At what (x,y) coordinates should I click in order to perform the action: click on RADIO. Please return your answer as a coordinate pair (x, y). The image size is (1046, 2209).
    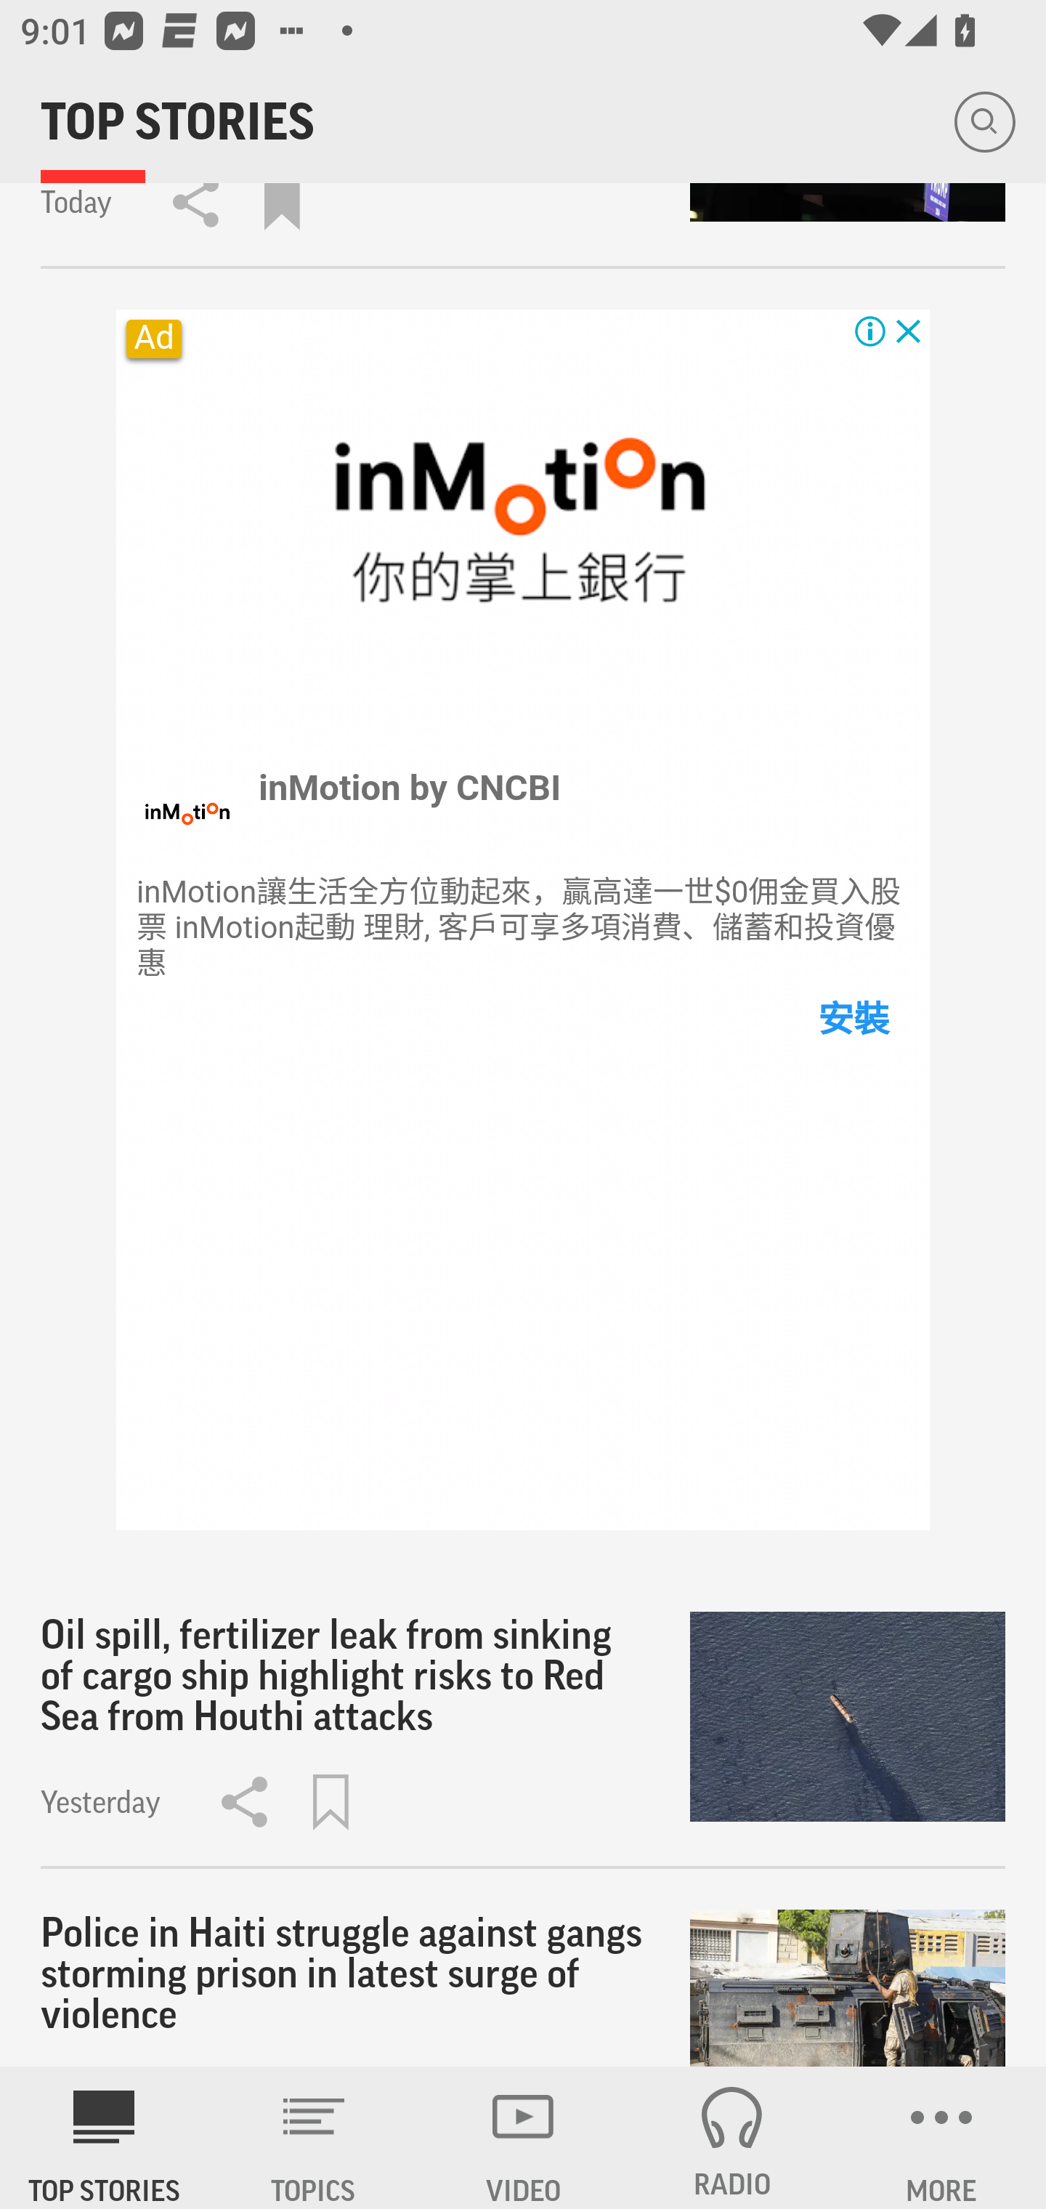
    Looking at the image, I should click on (732, 2138).